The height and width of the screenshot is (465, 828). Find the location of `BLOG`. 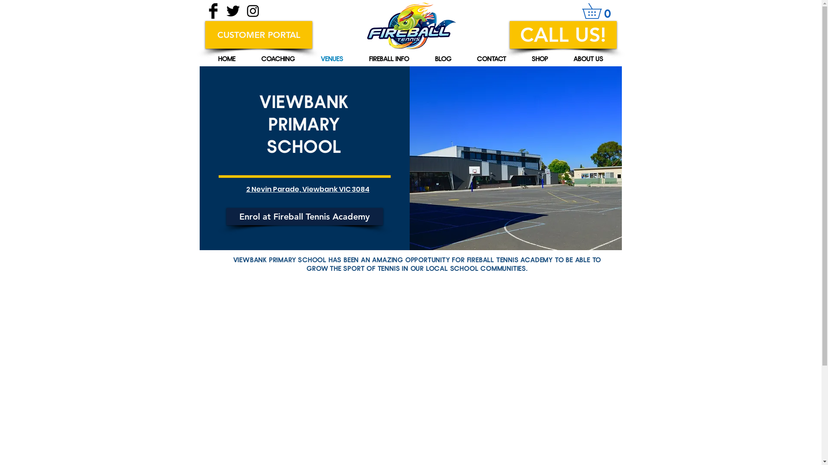

BLOG is located at coordinates (443, 59).